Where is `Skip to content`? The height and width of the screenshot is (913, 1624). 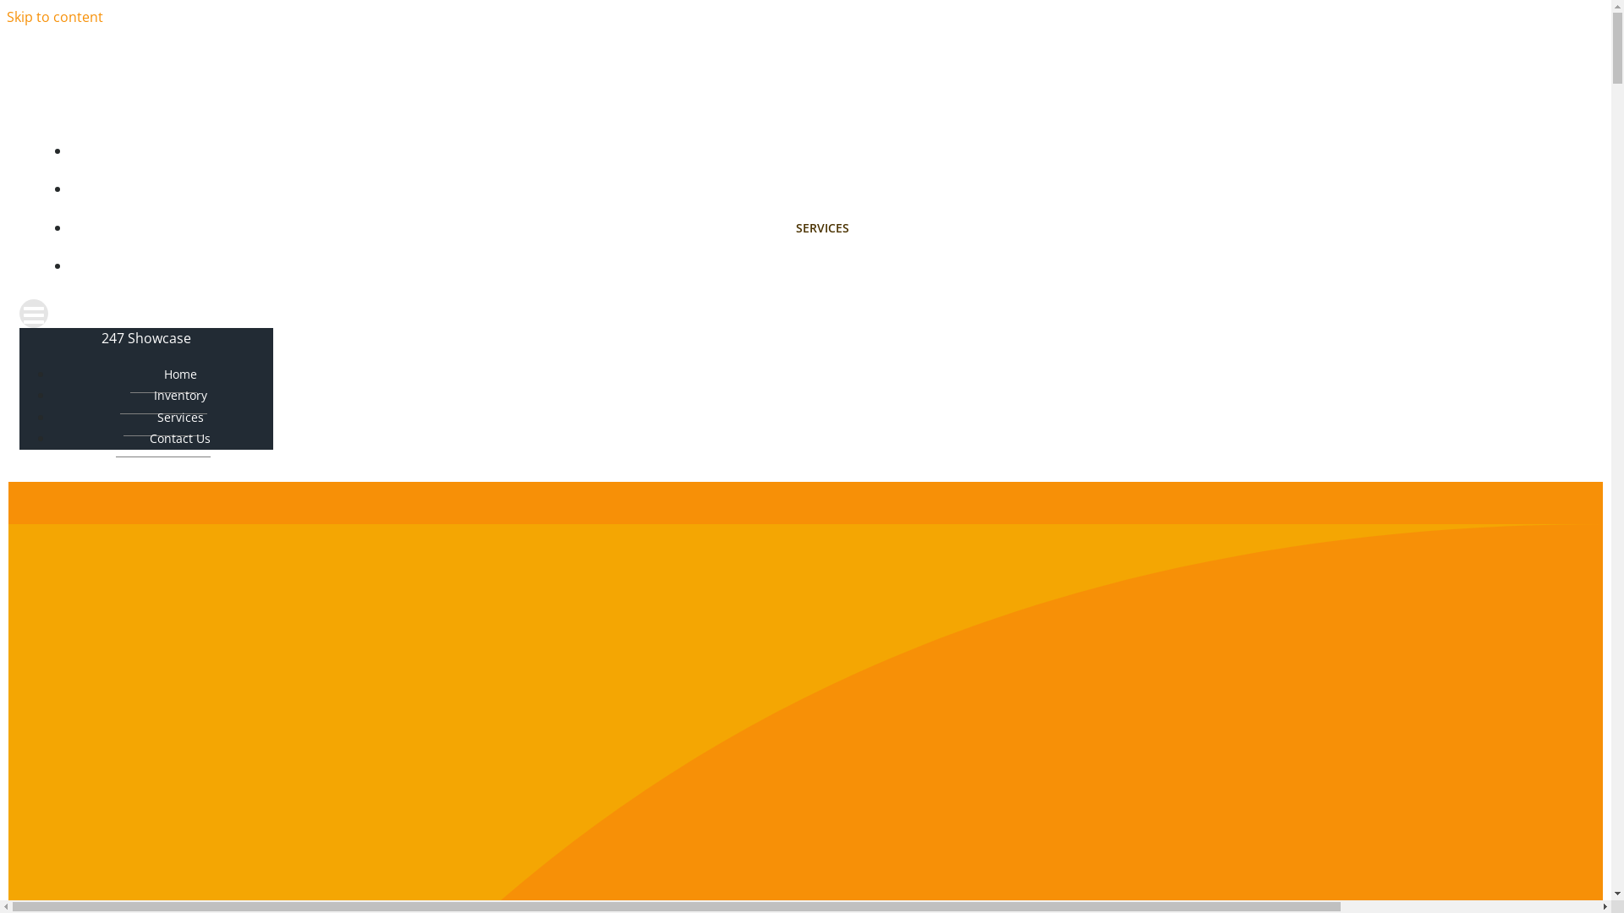
Skip to content is located at coordinates (55, 17).